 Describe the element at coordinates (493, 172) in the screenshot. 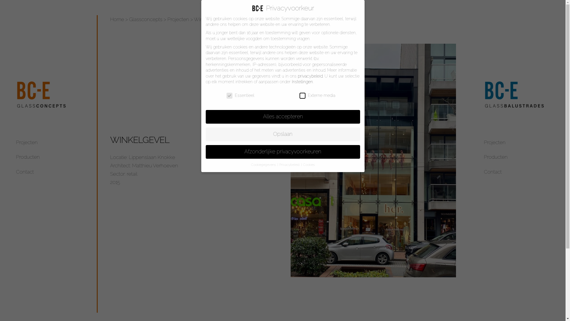

I see `Contact` at that location.